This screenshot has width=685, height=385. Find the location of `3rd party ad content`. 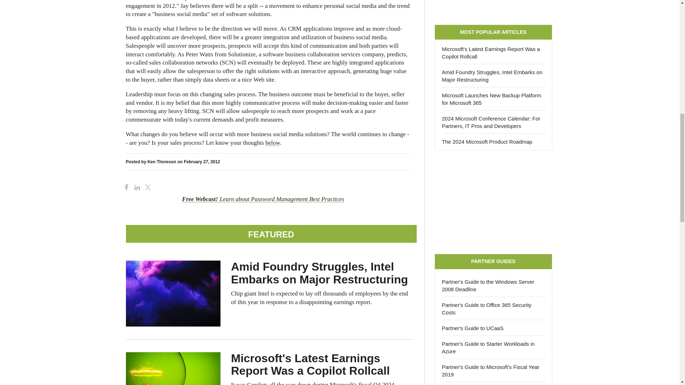

3rd party ad content is located at coordinates (493, 9).